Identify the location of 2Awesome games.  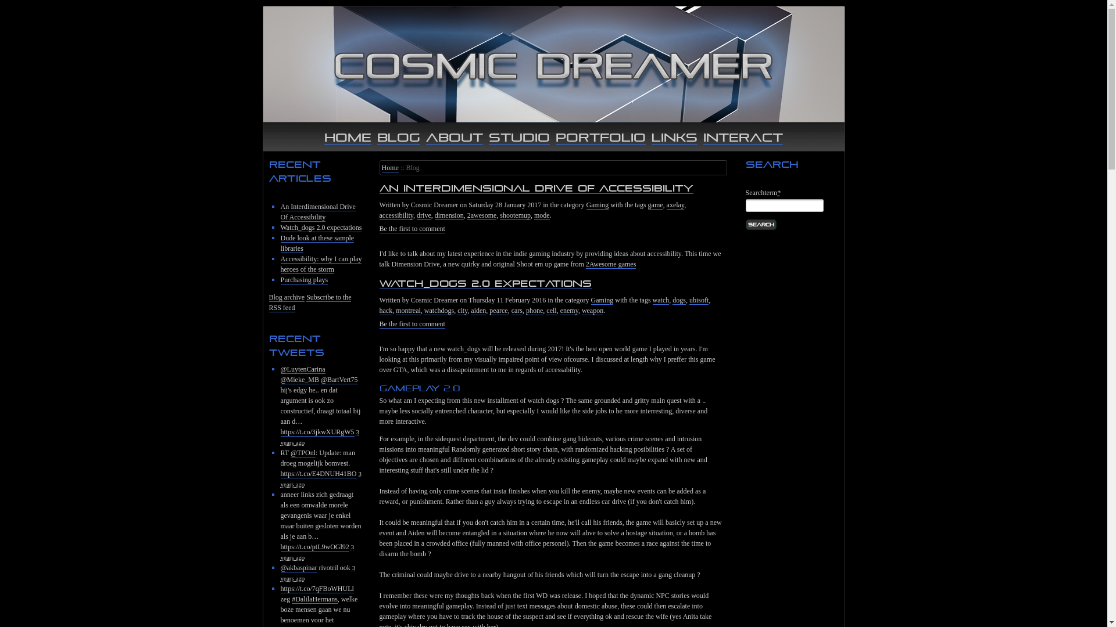
(611, 265).